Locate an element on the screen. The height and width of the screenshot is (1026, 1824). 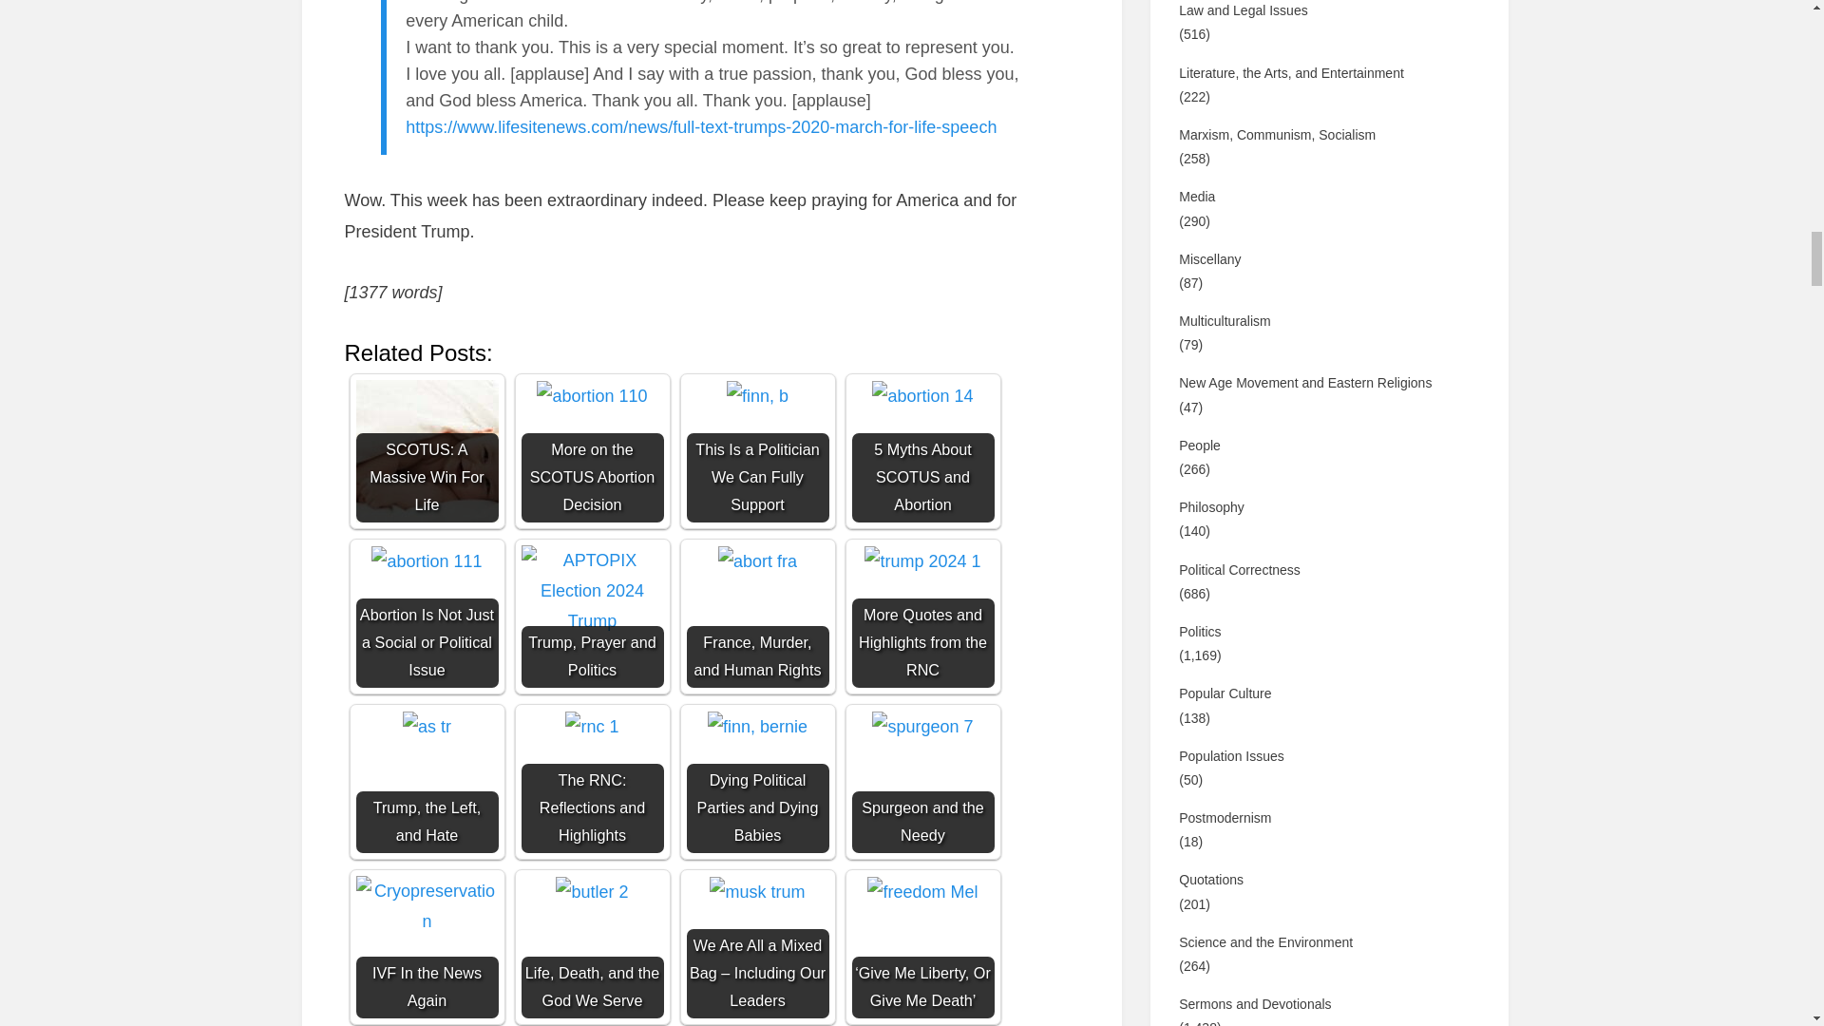
France, Murder, and Human Rights is located at coordinates (758, 560).